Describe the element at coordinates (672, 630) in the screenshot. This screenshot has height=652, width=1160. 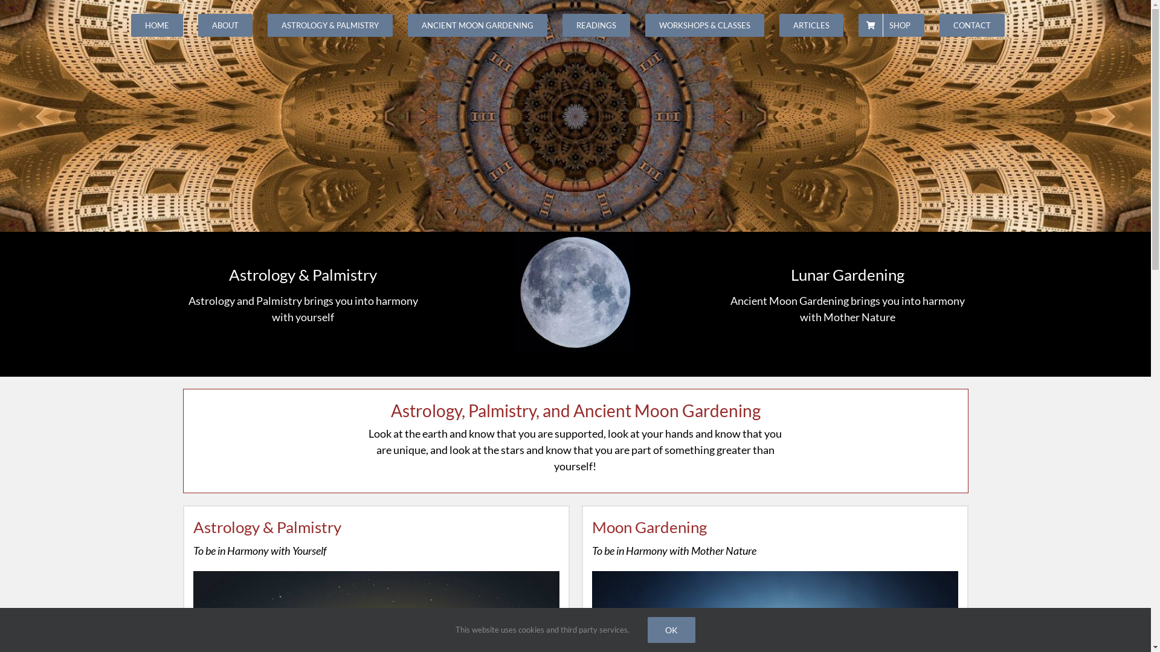
I see `OK` at that location.